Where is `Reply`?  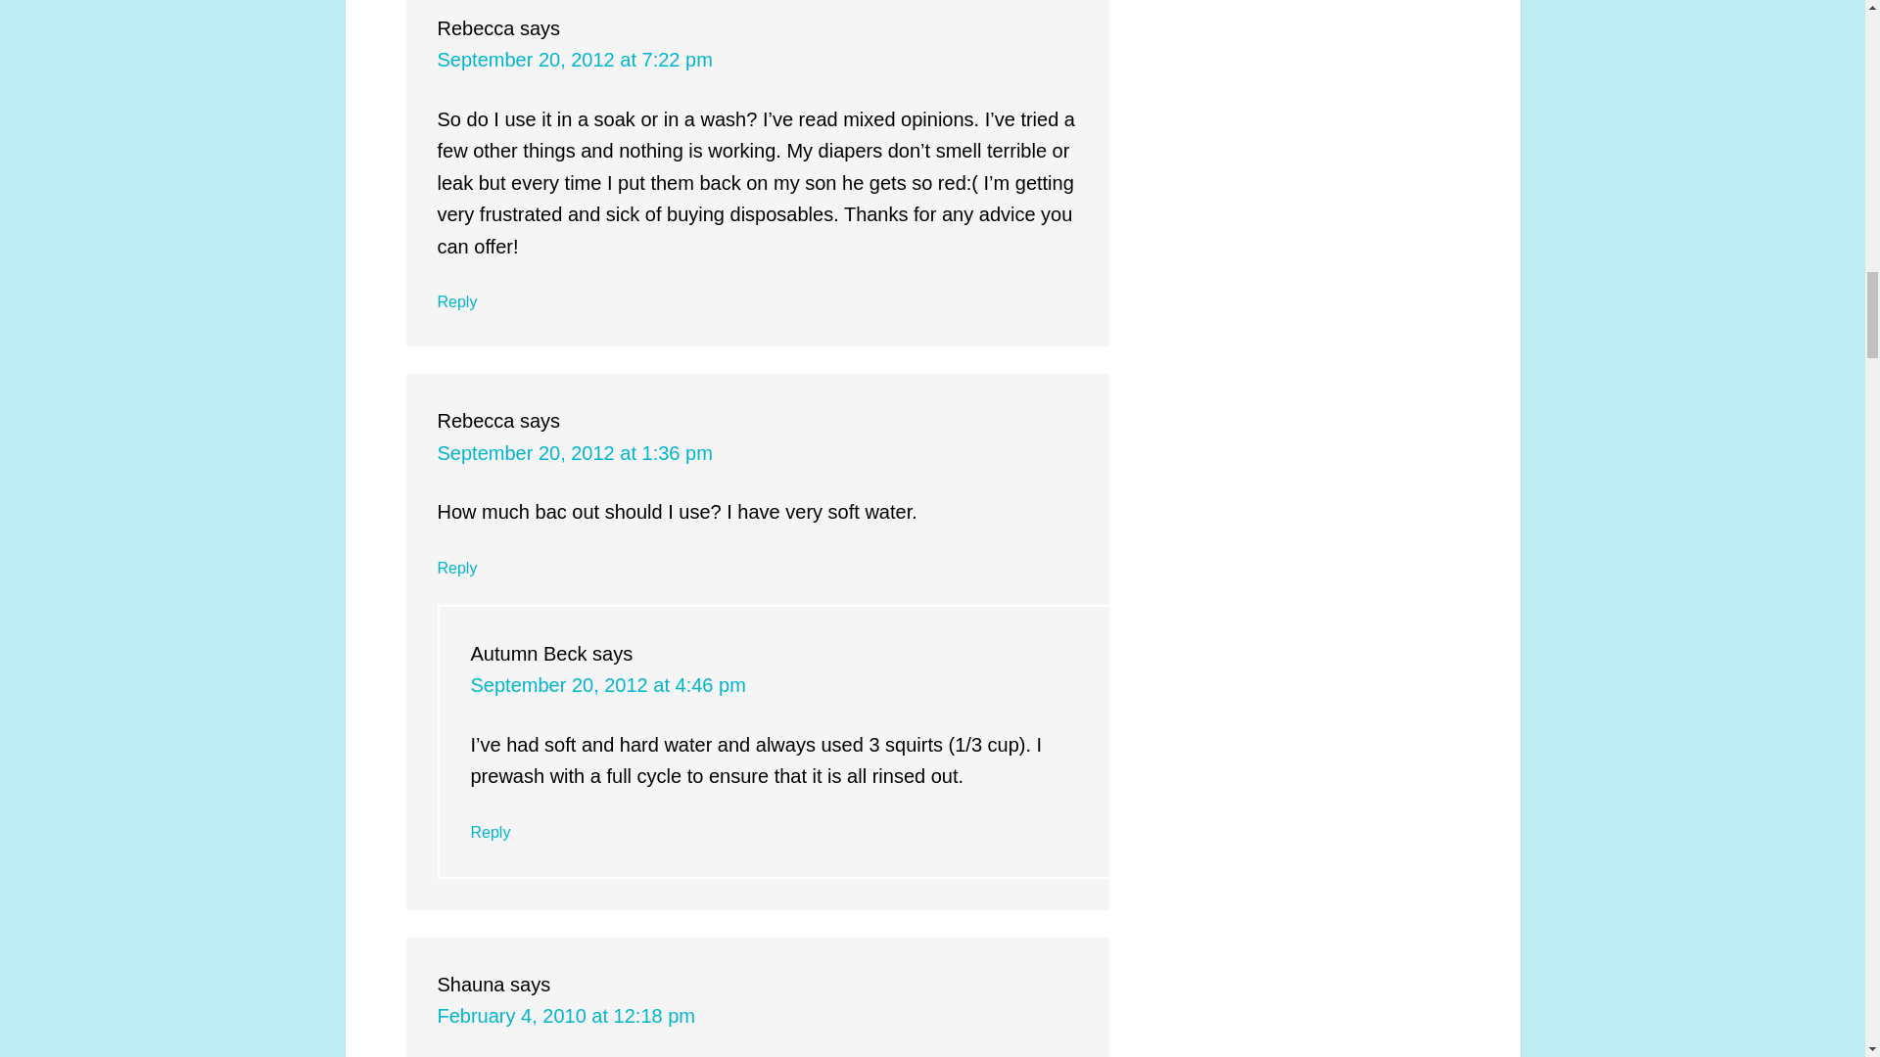
Reply is located at coordinates (456, 301).